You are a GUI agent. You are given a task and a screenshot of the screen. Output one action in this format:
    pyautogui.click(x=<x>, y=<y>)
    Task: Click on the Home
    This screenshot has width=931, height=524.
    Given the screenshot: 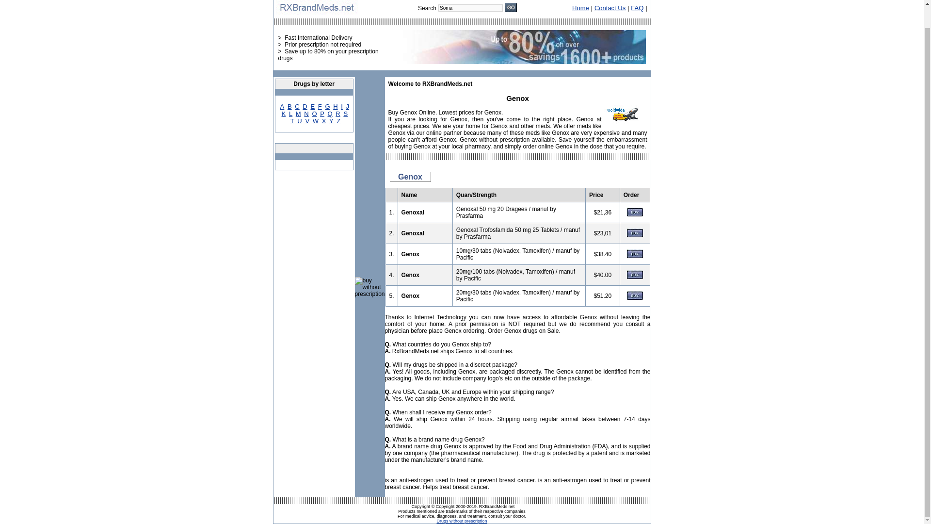 What is the action you would take?
    pyautogui.click(x=581, y=8)
    